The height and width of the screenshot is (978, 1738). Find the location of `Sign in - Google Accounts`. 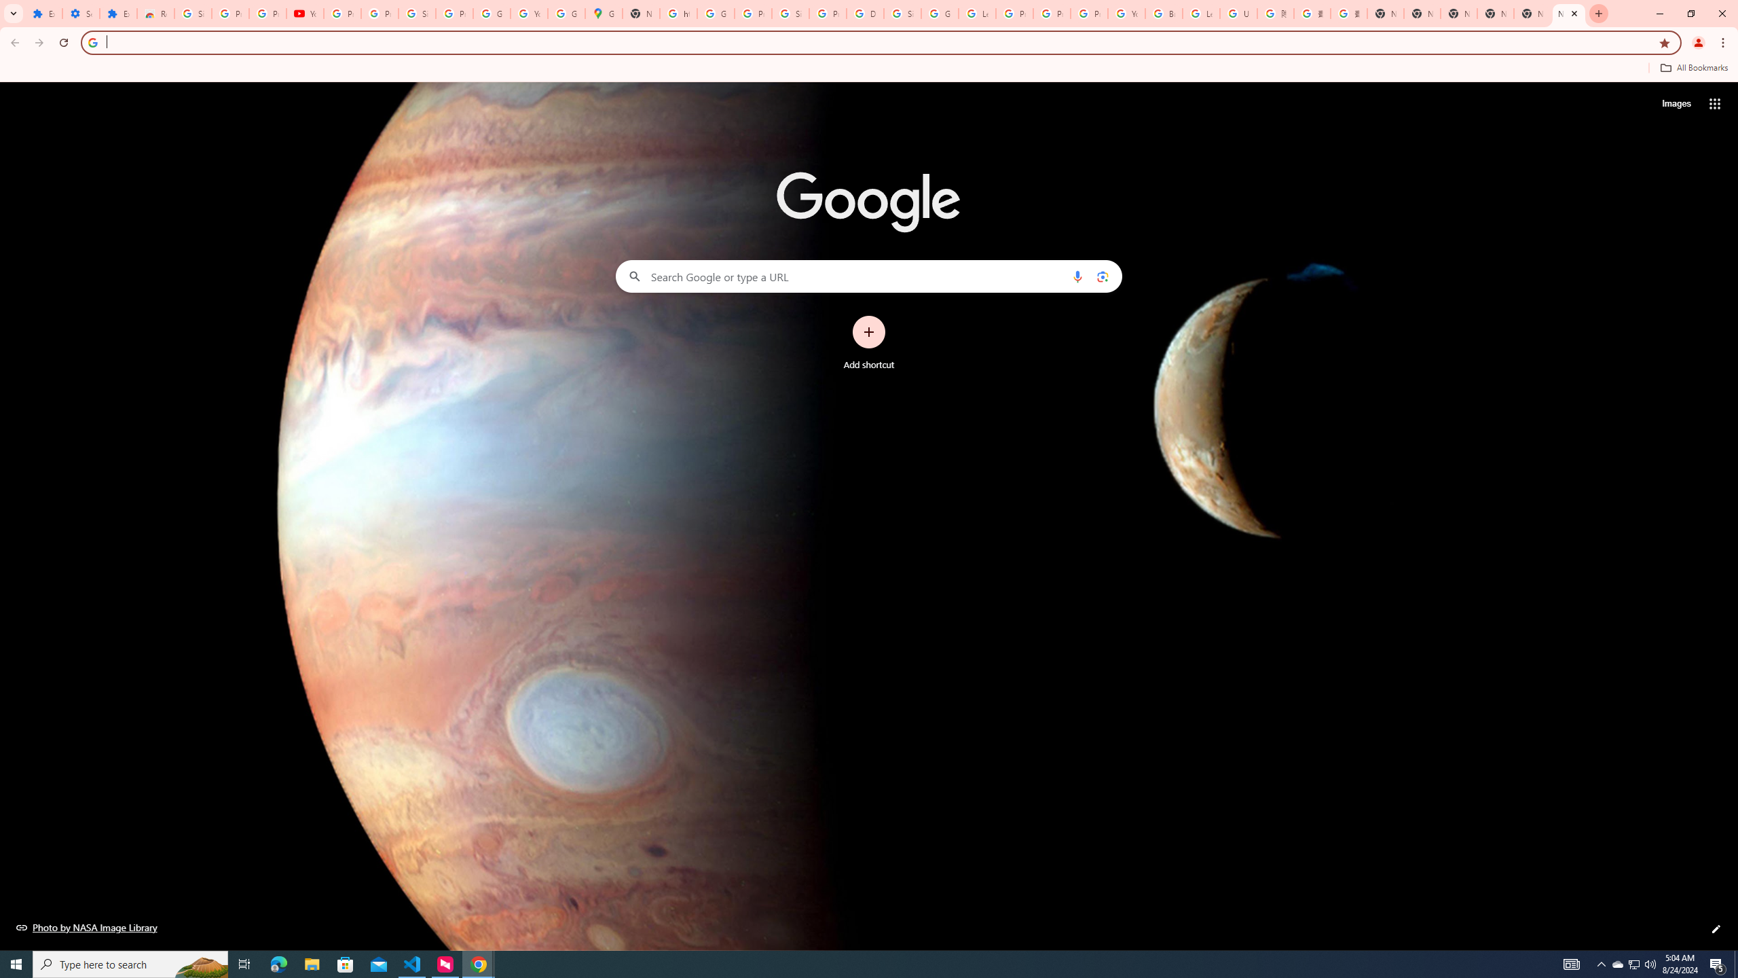

Sign in - Google Accounts is located at coordinates (790, 14).